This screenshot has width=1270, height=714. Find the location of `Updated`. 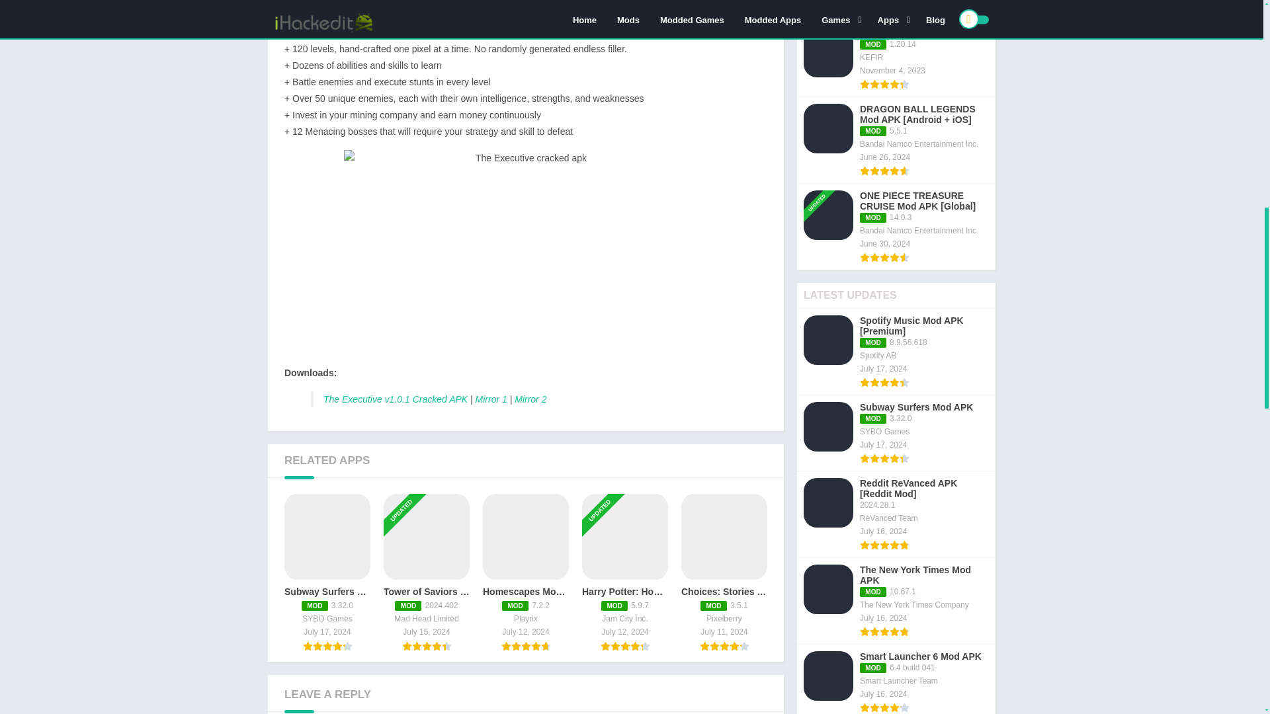

Updated is located at coordinates (822, 185).